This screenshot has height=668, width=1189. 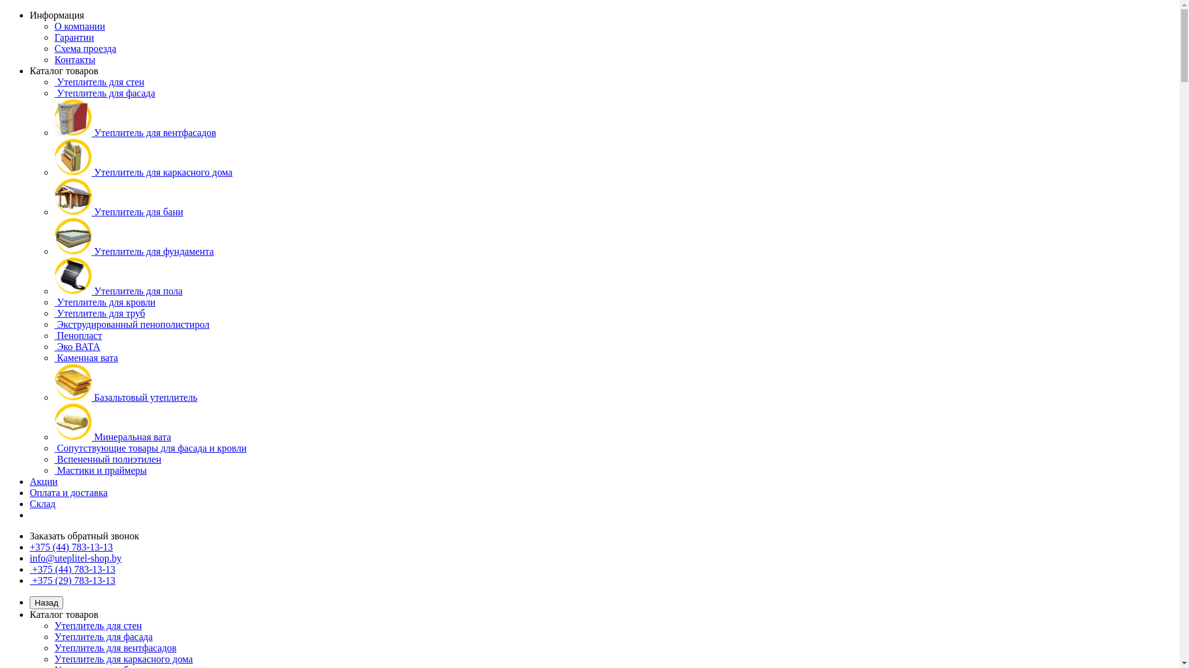 I want to click on +375 (44) 783-13-13, so click(x=72, y=569).